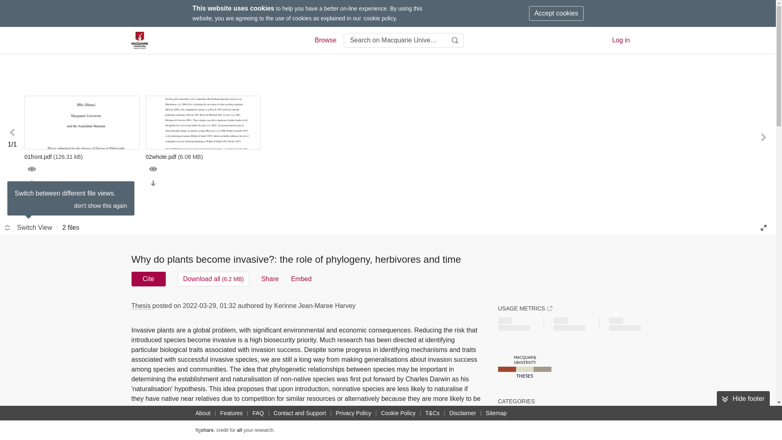 The width and height of the screenshot is (782, 440). I want to click on Browse, so click(325, 40).